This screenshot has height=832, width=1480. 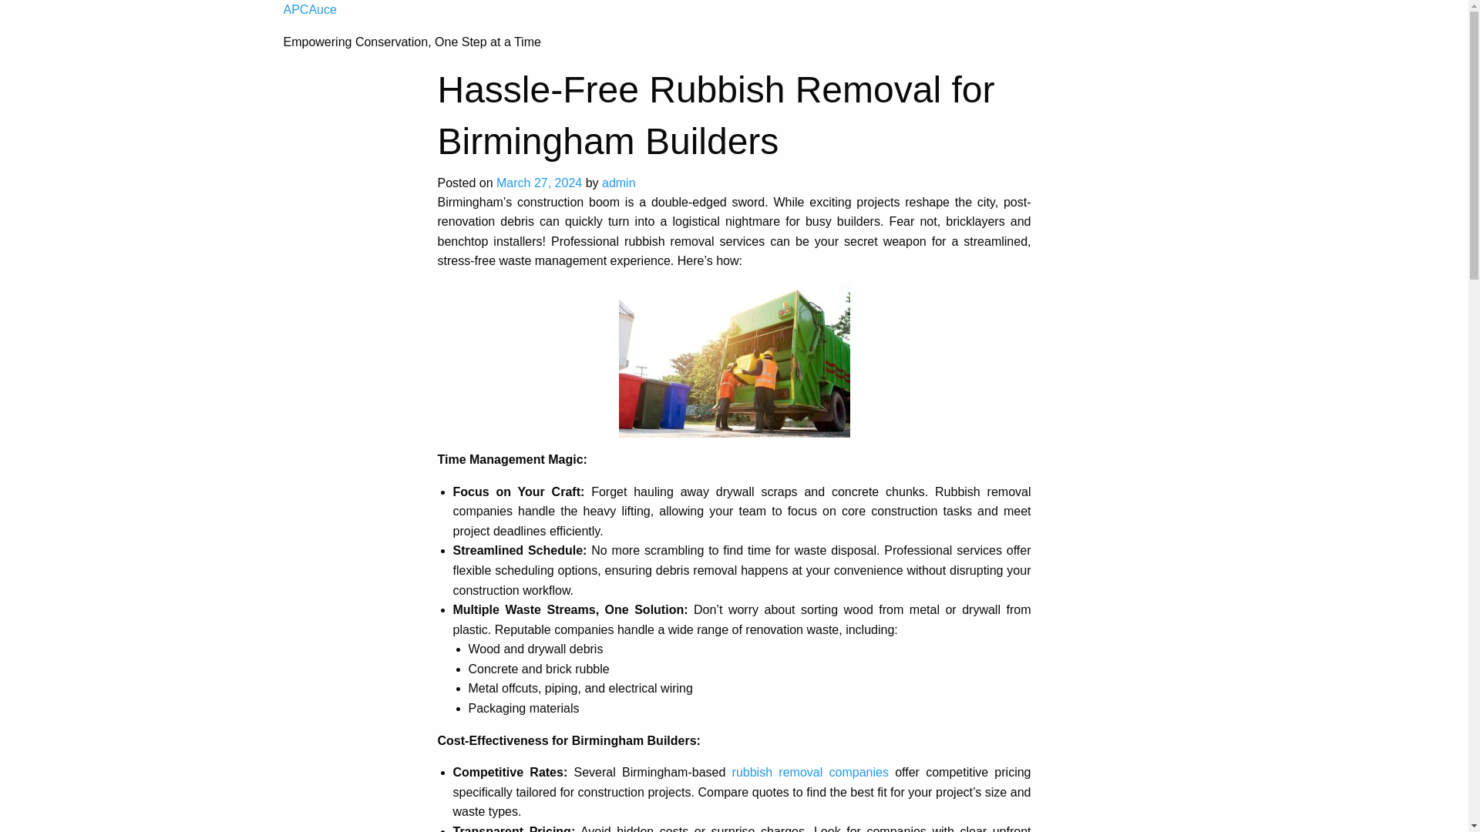 What do you see at coordinates (310, 9) in the screenshot?
I see `APCAuce` at bounding box center [310, 9].